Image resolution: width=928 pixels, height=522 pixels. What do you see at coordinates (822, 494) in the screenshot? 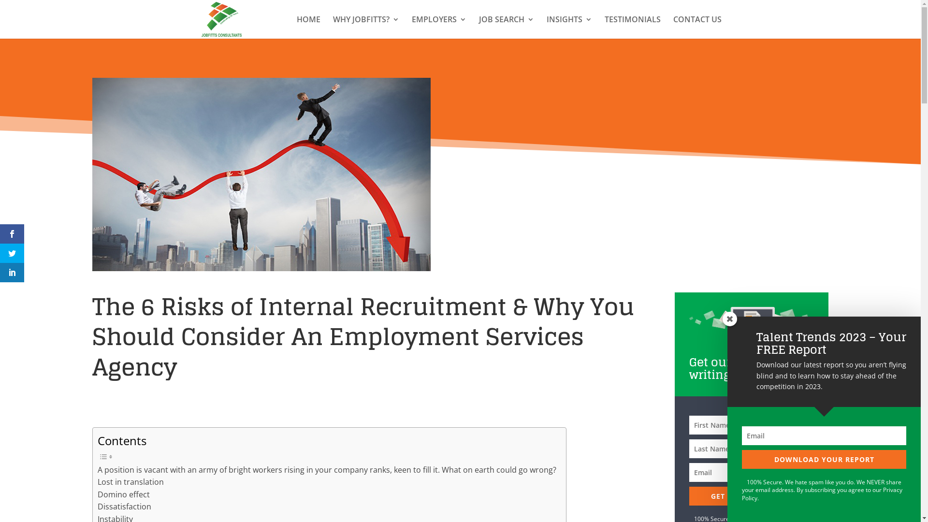
I see `Privacy Policy` at bounding box center [822, 494].